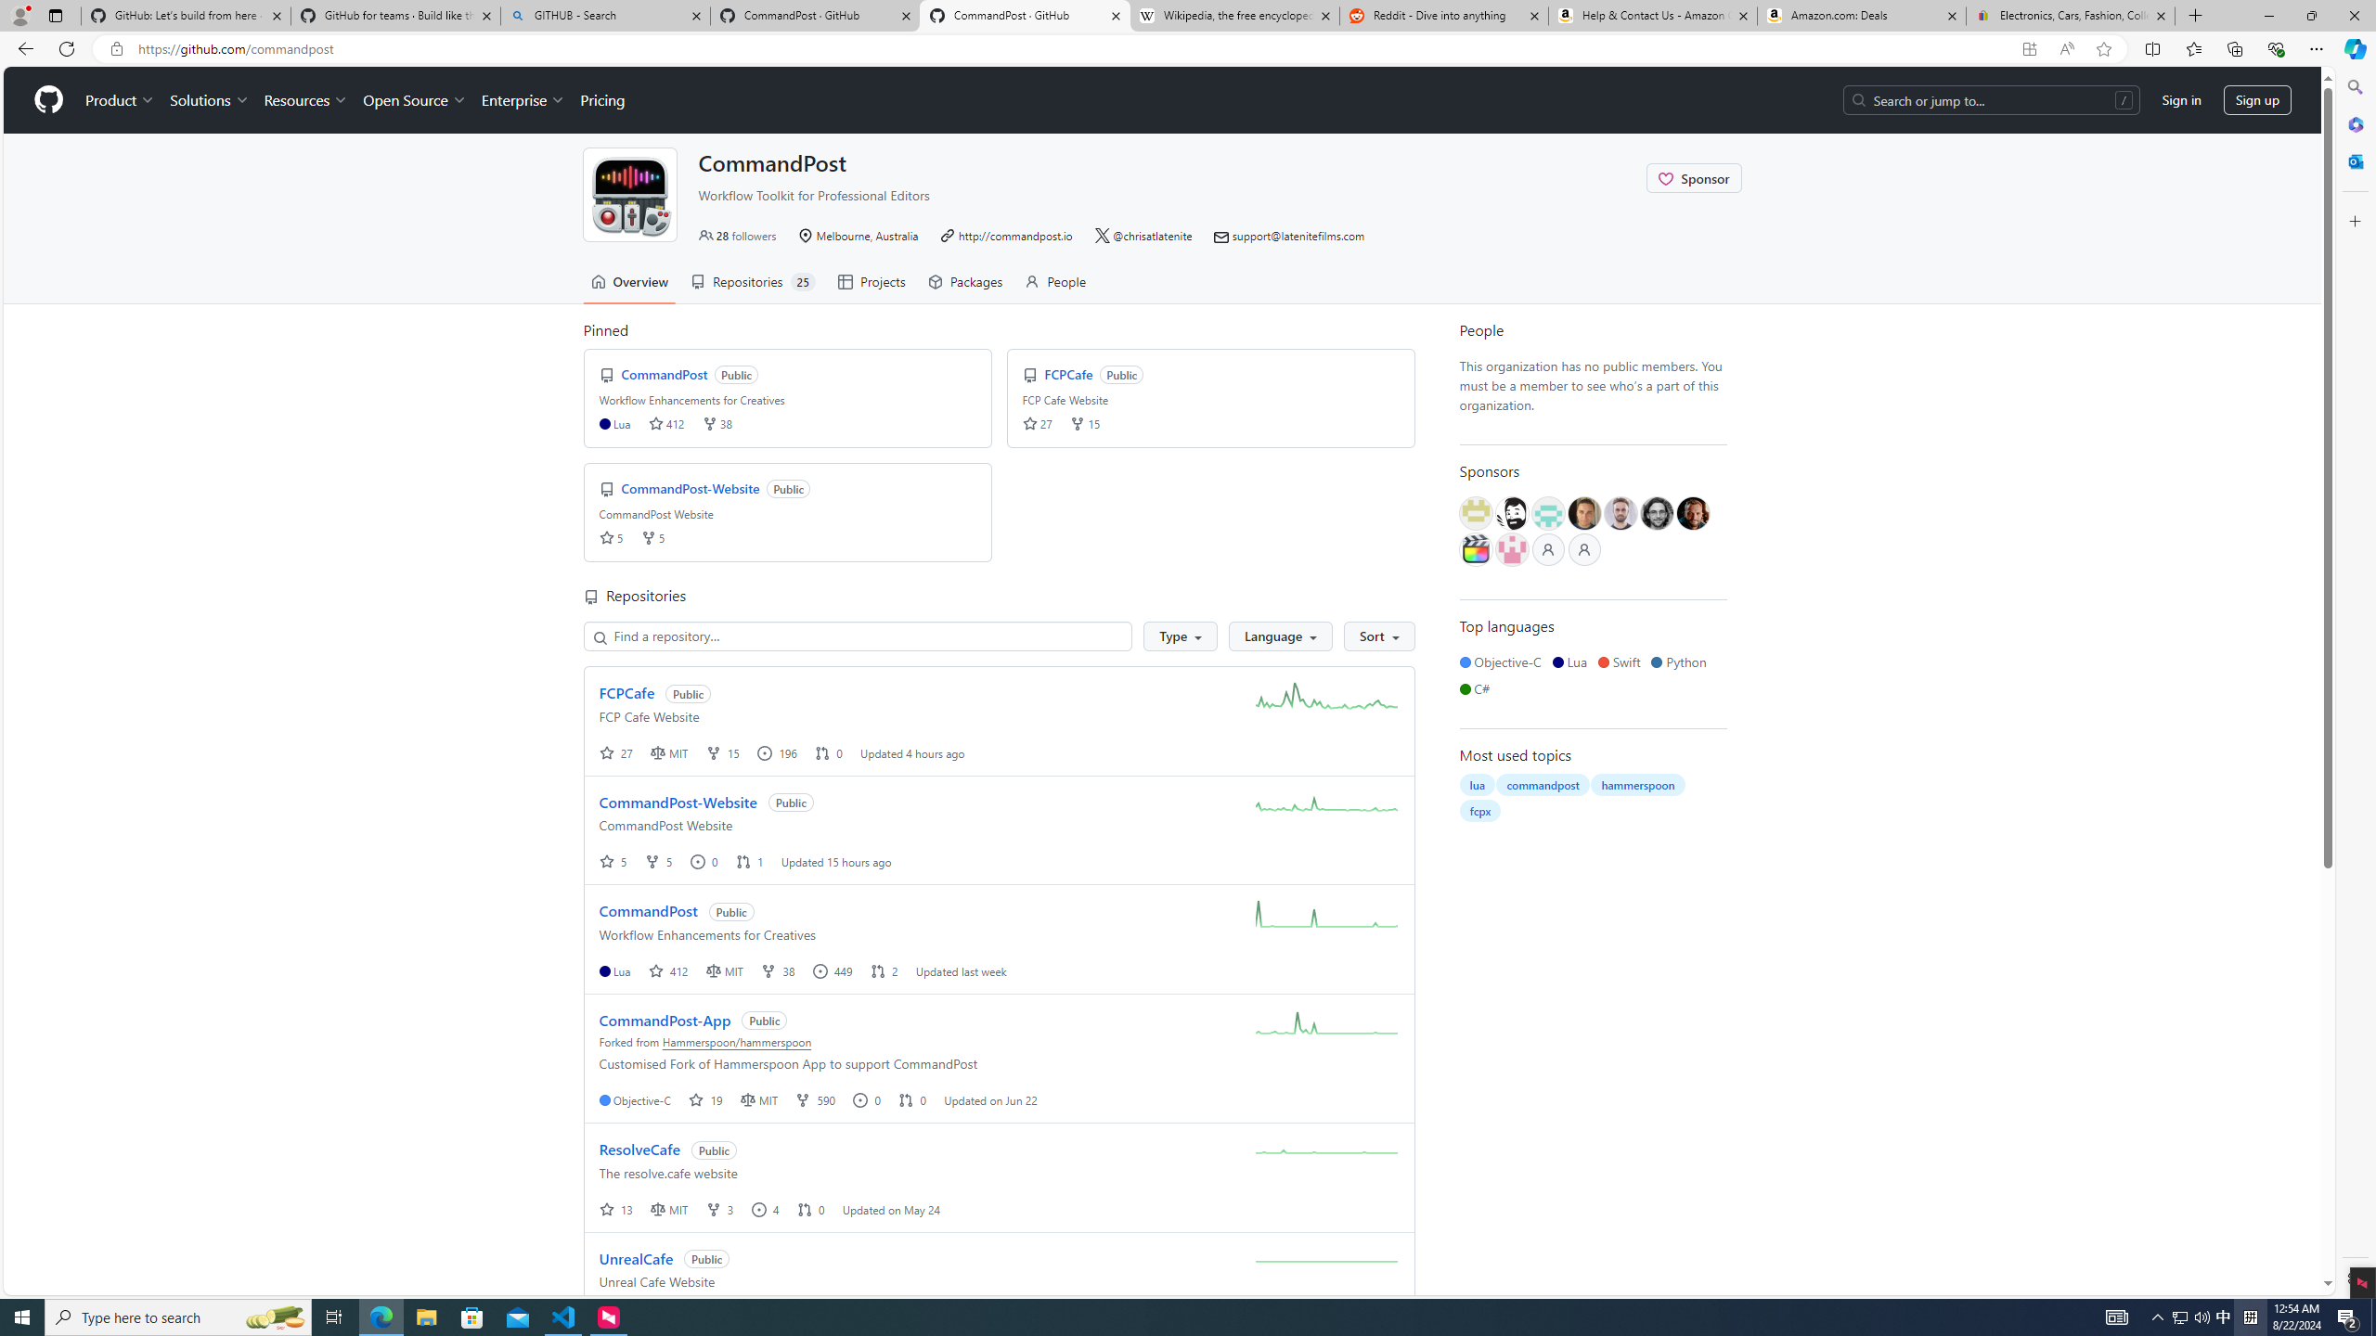 The height and width of the screenshot is (1336, 2376). What do you see at coordinates (618, 1208) in the screenshot?
I see ` 13 ` at bounding box center [618, 1208].